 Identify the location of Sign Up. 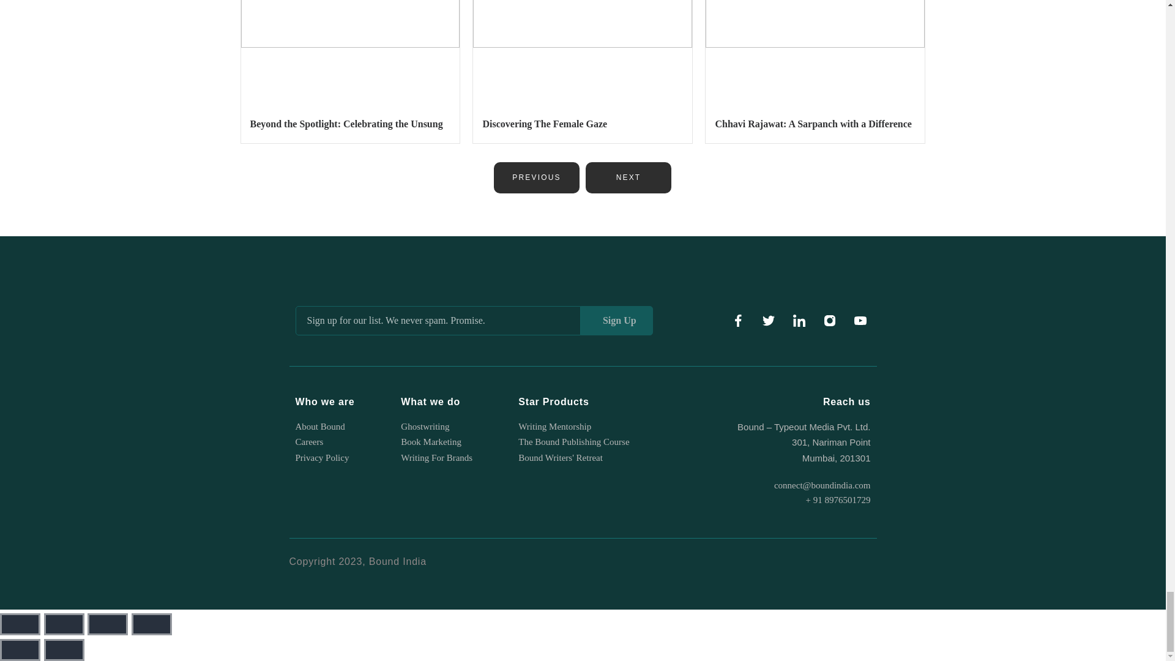
(617, 321).